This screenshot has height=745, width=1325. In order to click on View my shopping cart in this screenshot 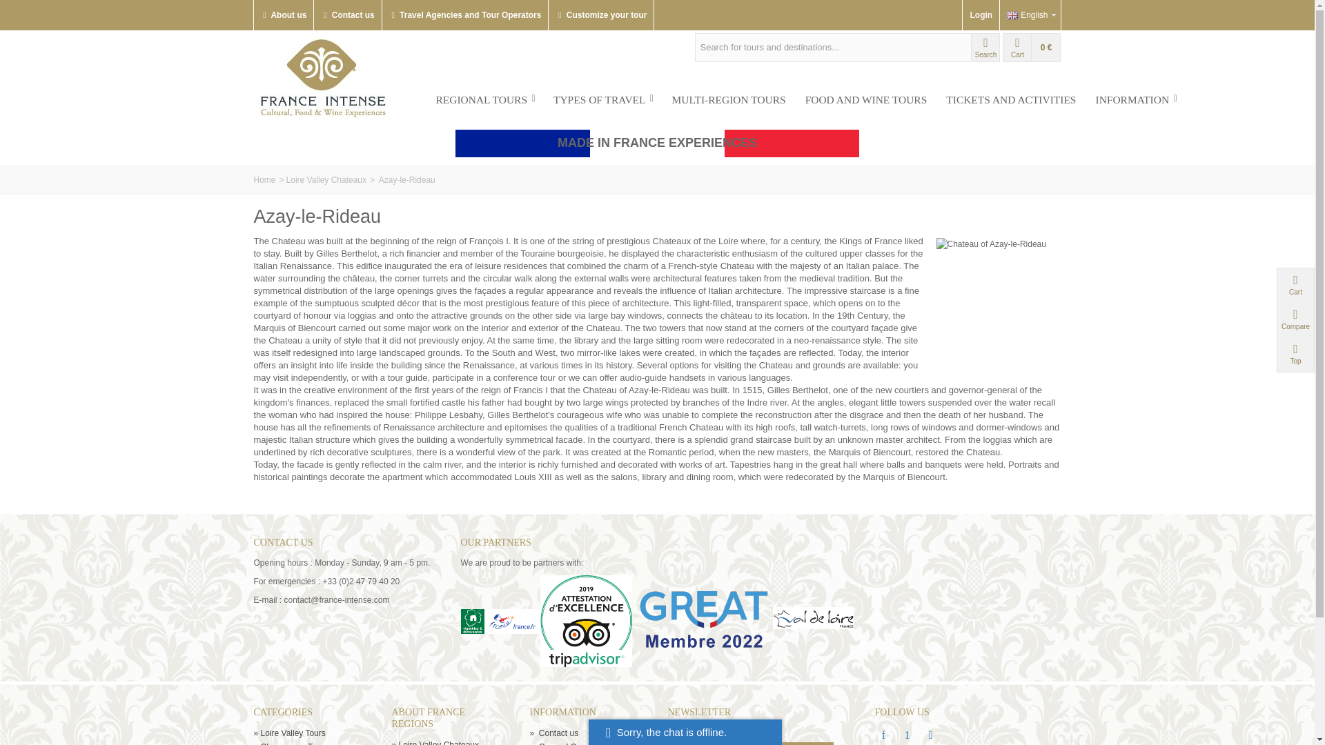, I will do `click(1032, 47)`.